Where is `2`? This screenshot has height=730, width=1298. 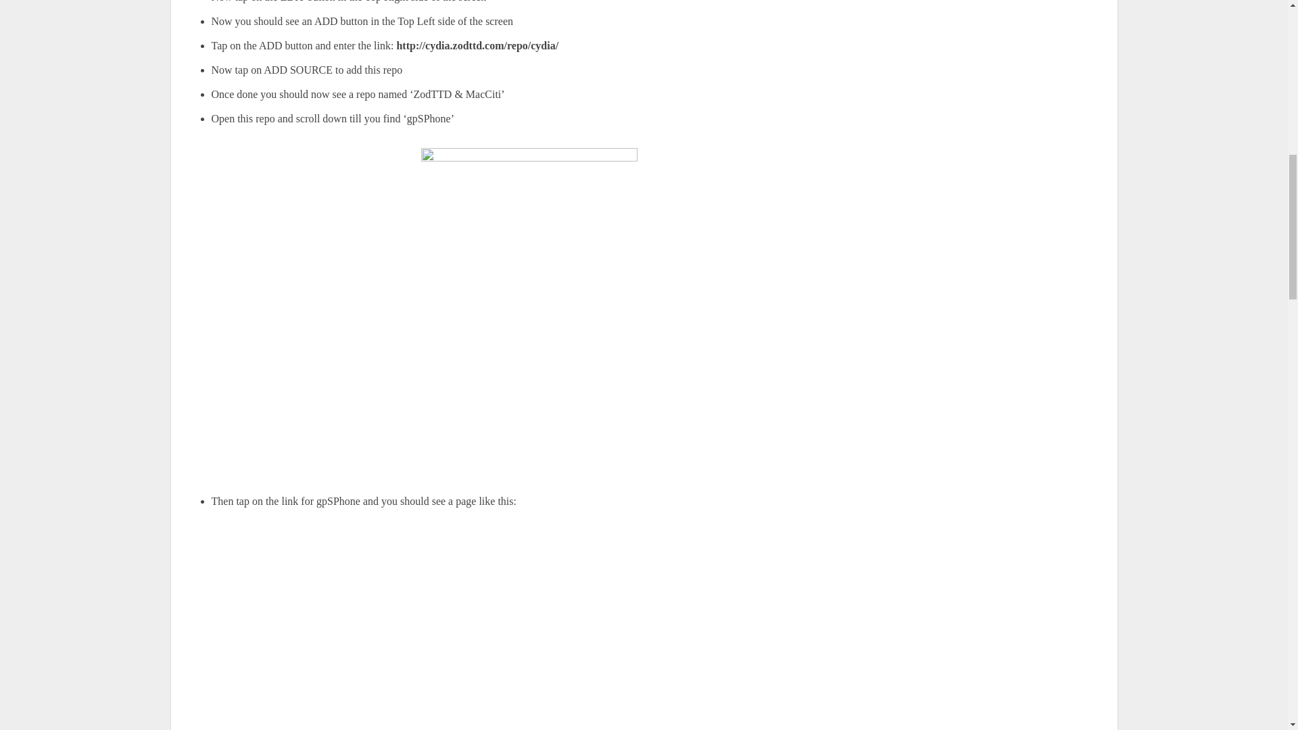 2 is located at coordinates (529, 630).